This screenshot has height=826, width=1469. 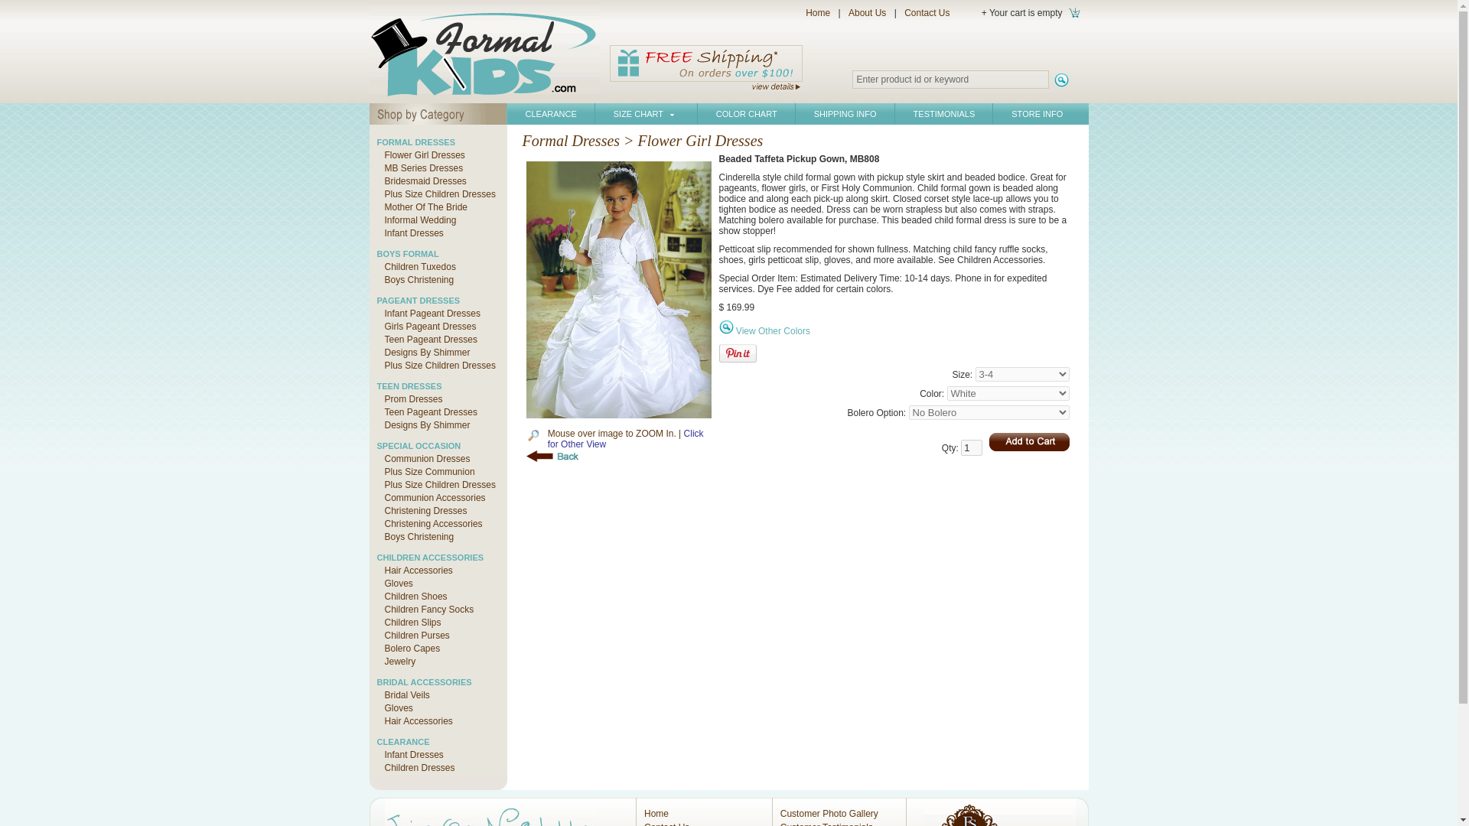 I want to click on MB Series Dresses, so click(x=419, y=167).